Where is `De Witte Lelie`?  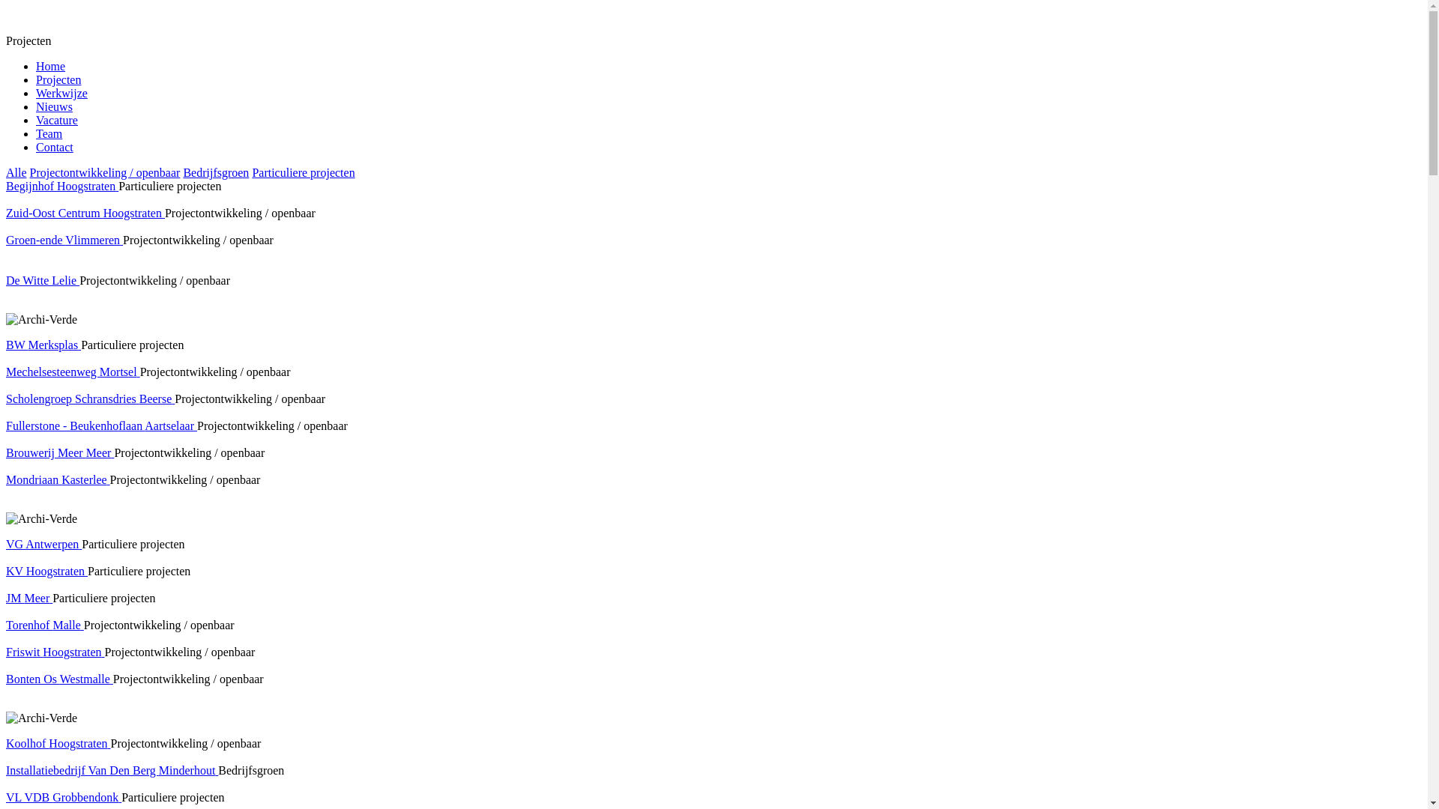
De Witte Lelie is located at coordinates (43, 280).